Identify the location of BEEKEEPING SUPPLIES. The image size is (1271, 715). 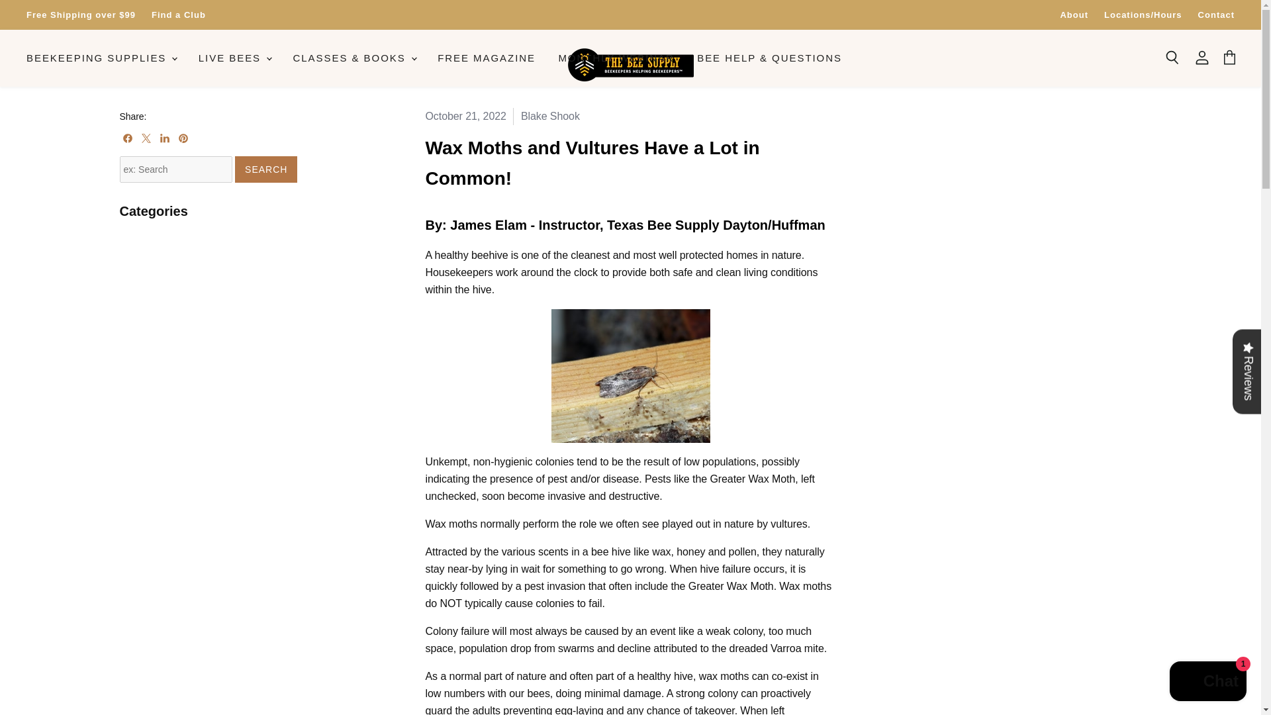
(101, 58).